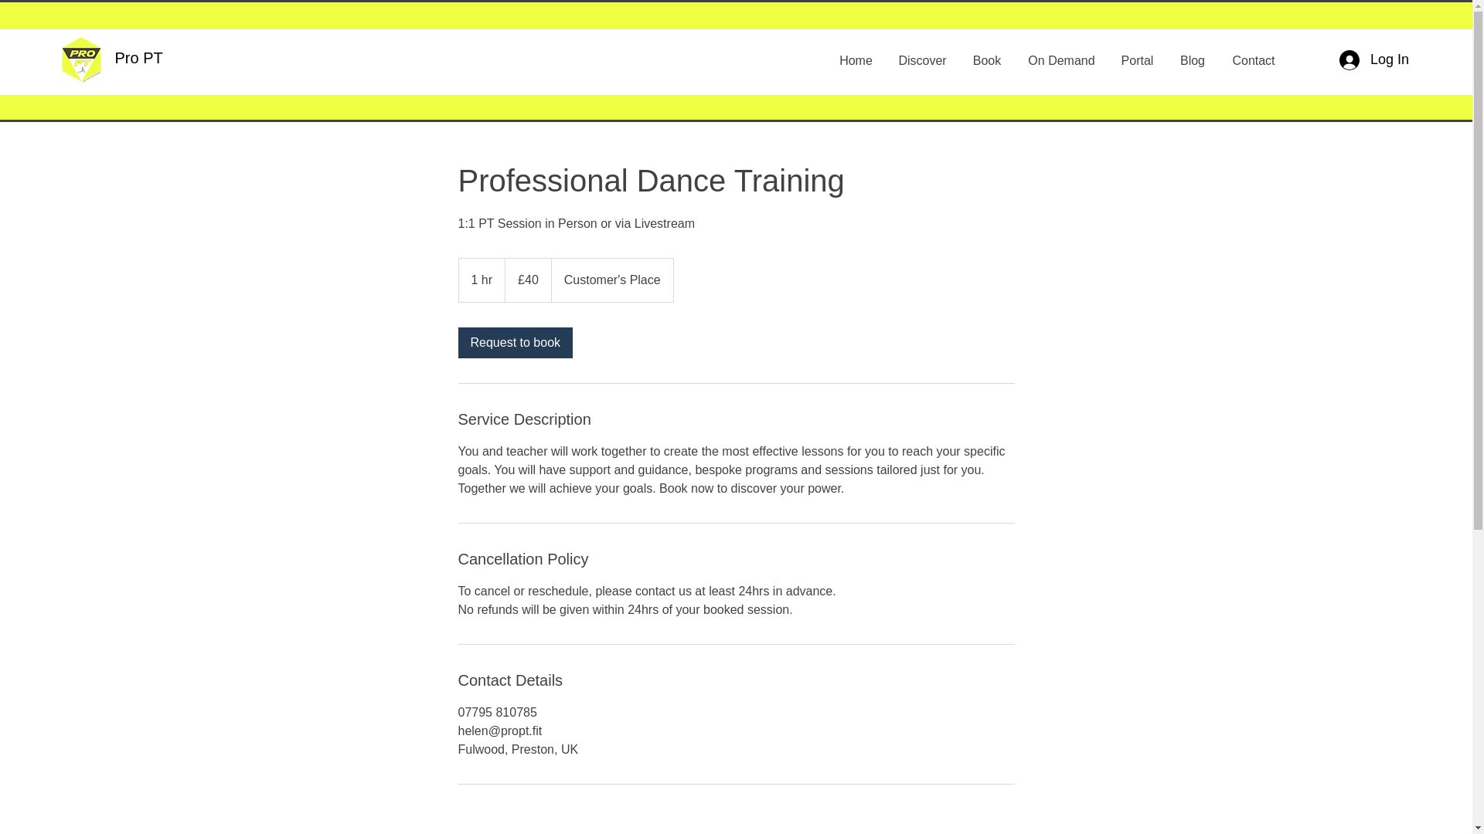  I want to click on Request to book, so click(515, 343).